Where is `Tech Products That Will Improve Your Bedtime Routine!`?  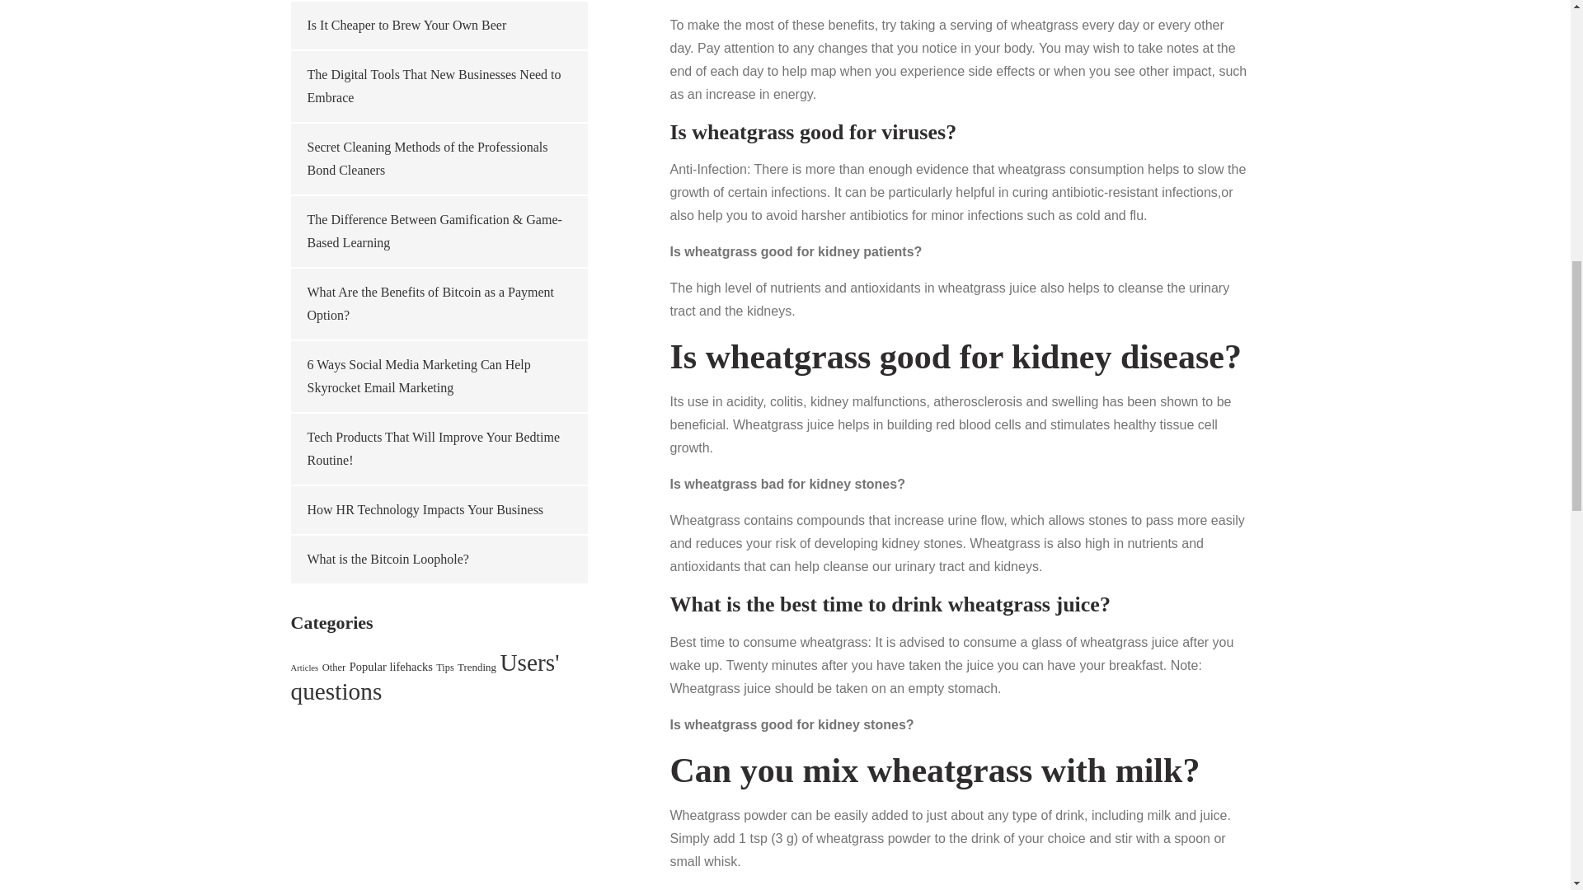
Tech Products That Will Improve Your Bedtime Routine! is located at coordinates (434, 448).